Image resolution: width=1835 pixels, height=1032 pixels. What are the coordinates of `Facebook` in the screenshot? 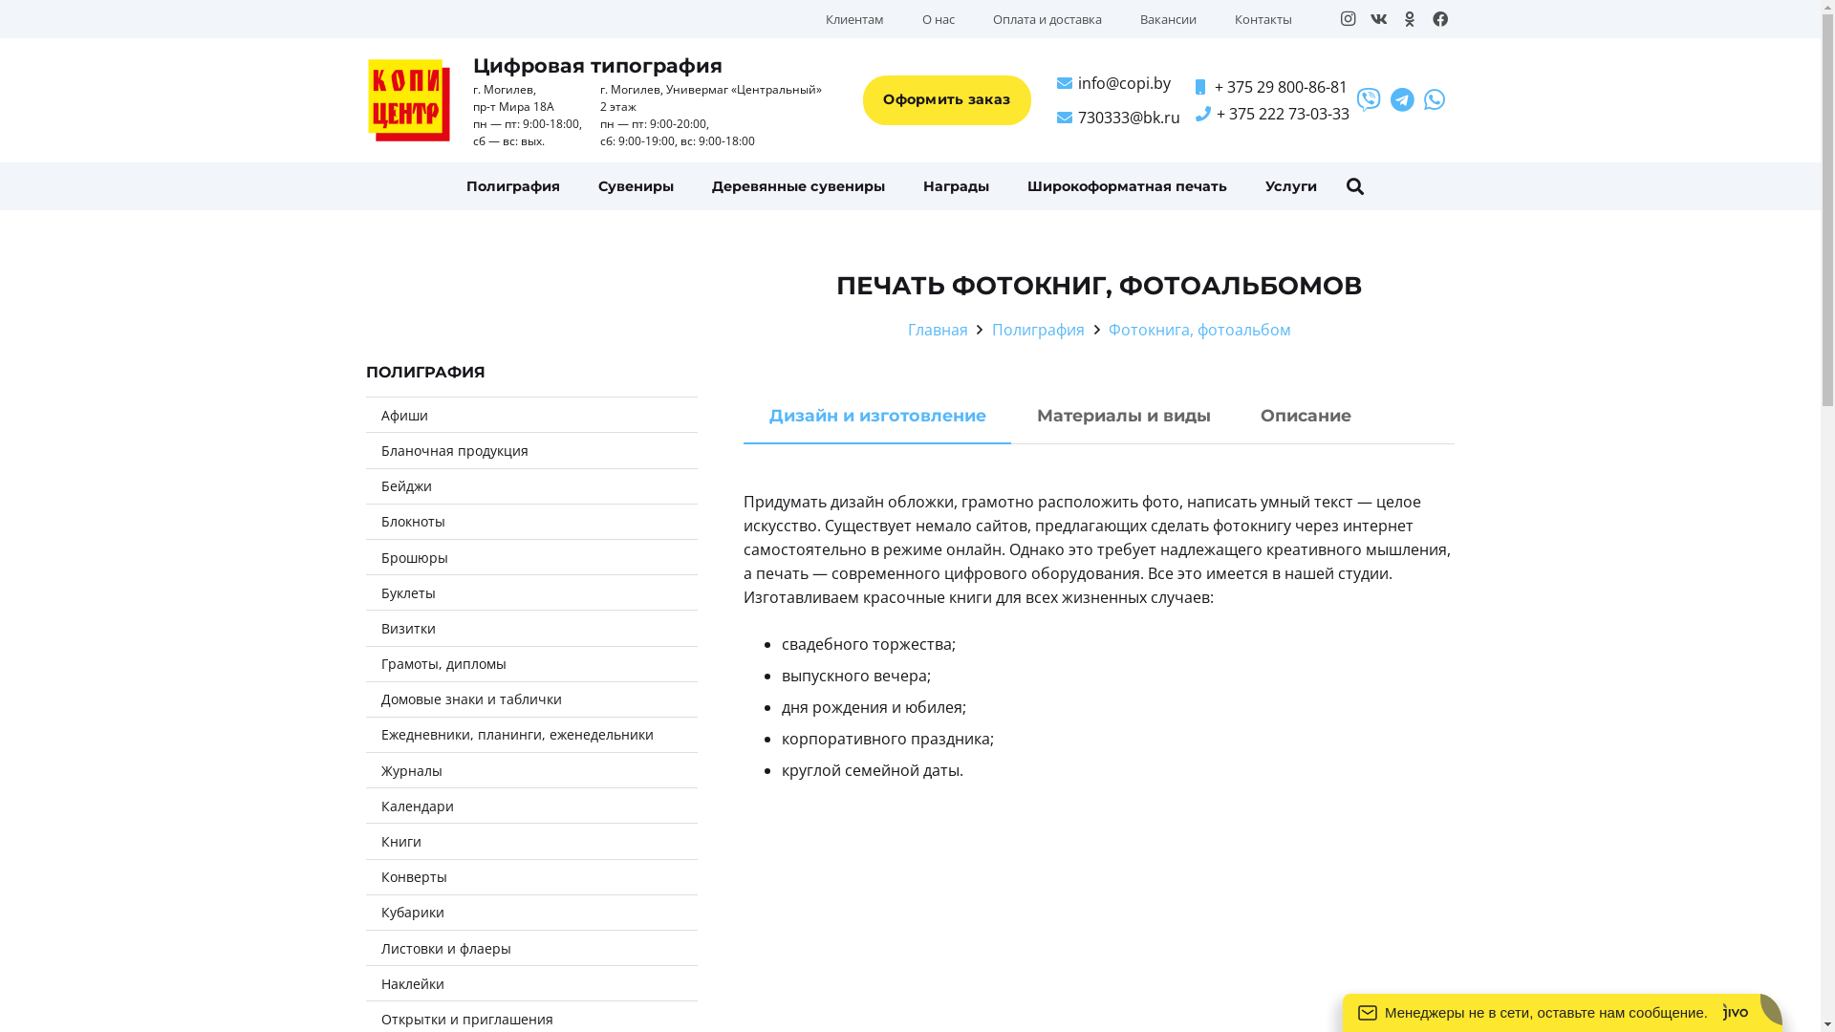 It's located at (1439, 19).